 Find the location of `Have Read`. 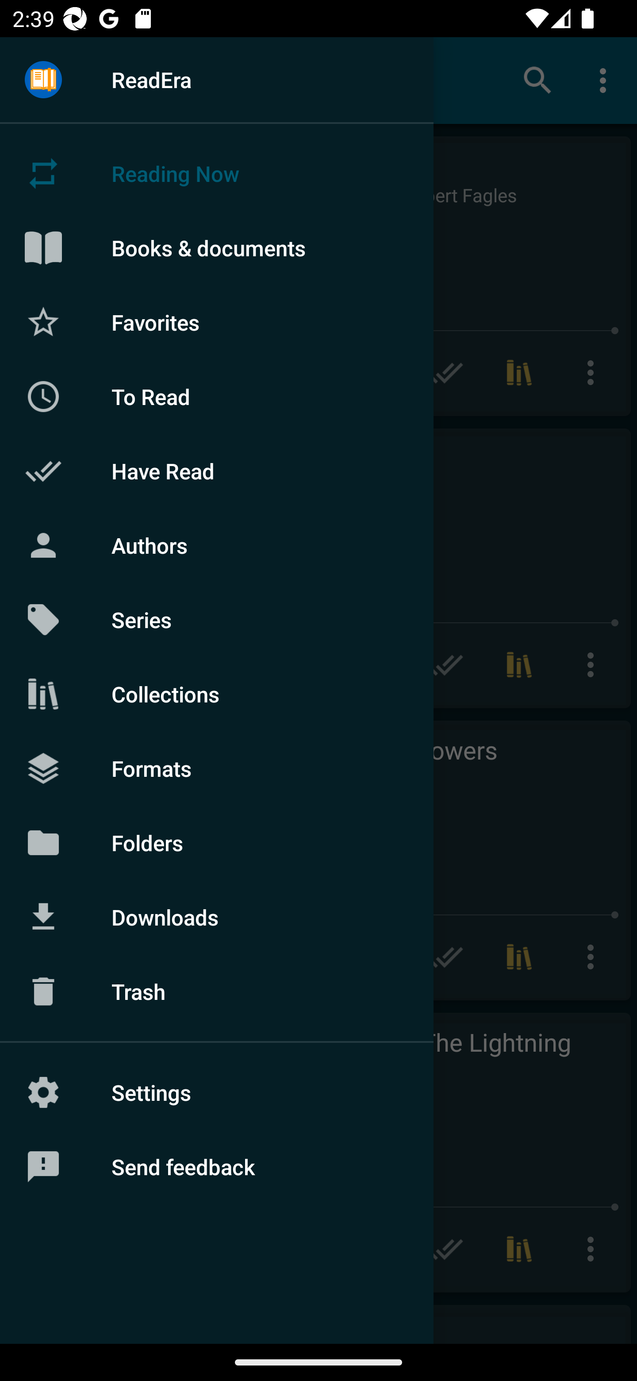

Have Read is located at coordinates (217, 471).